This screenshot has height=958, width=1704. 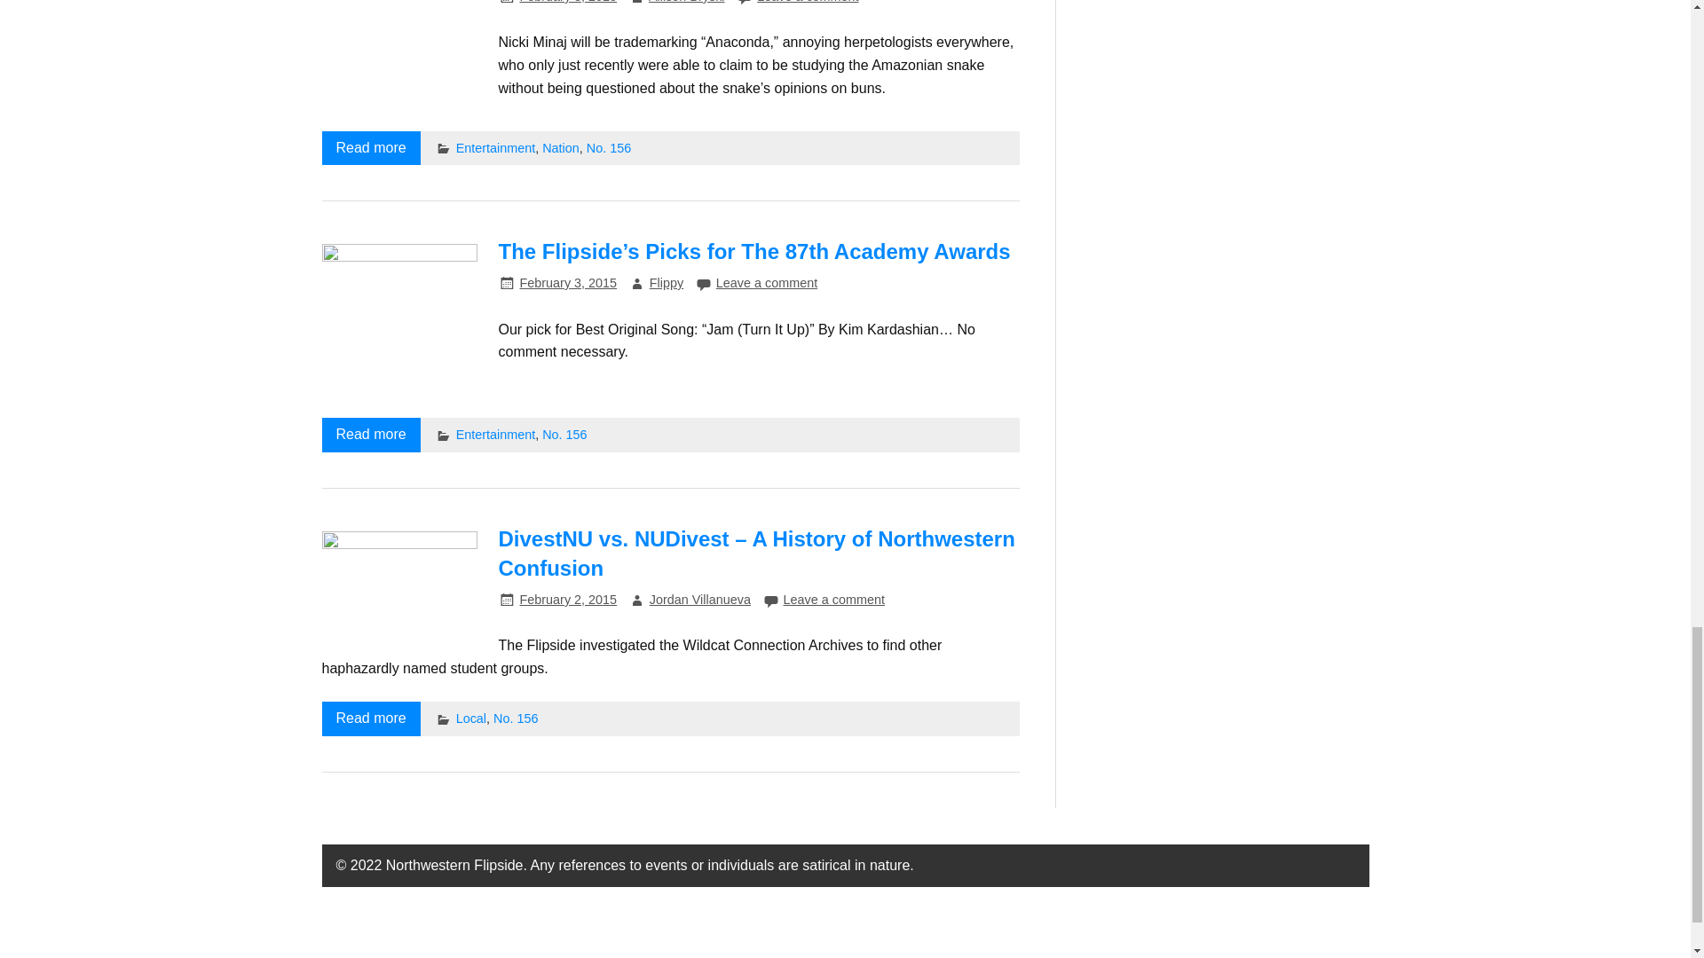 What do you see at coordinates (568, 2) in the screenshot?
I see `2:00 pm` at bounding box center [568, 2].